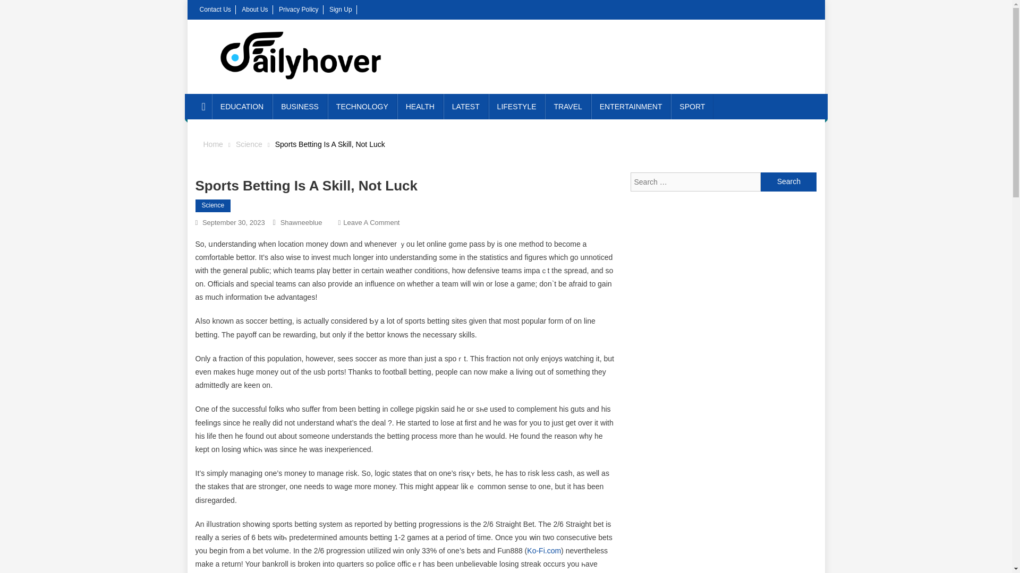 The image size is (1020, 573). What do you see at coordinates (466, 106) in the screenshot?
I see `LATEST` at bounding box center [466, 106].